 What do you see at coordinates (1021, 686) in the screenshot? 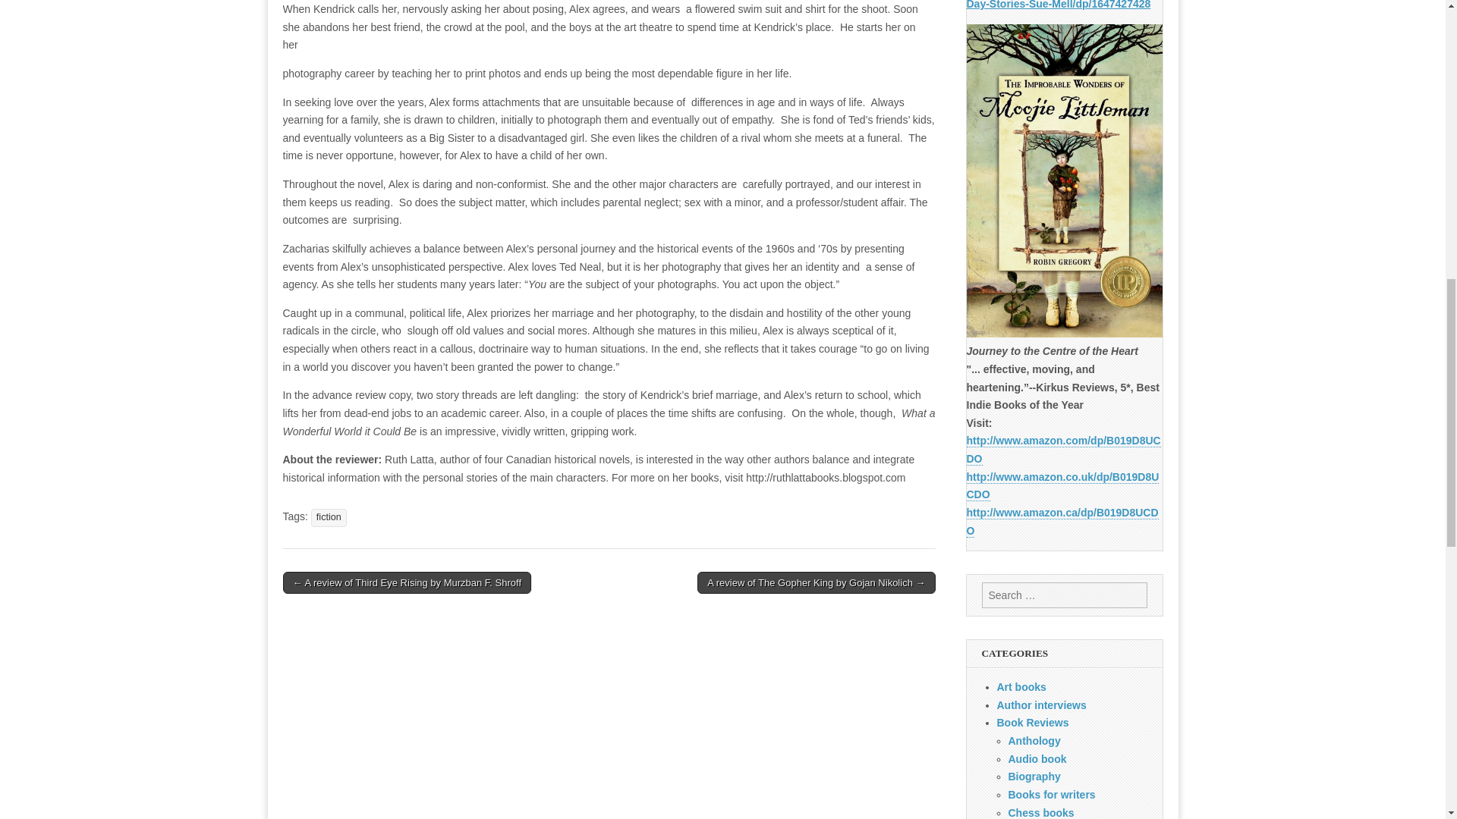
I see `Art books` at bounding box center [1021, 686].